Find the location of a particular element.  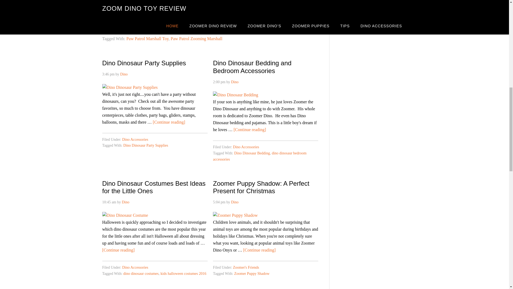

Paw Patrol Zooming Marshall is located at coordinates (196, 39).